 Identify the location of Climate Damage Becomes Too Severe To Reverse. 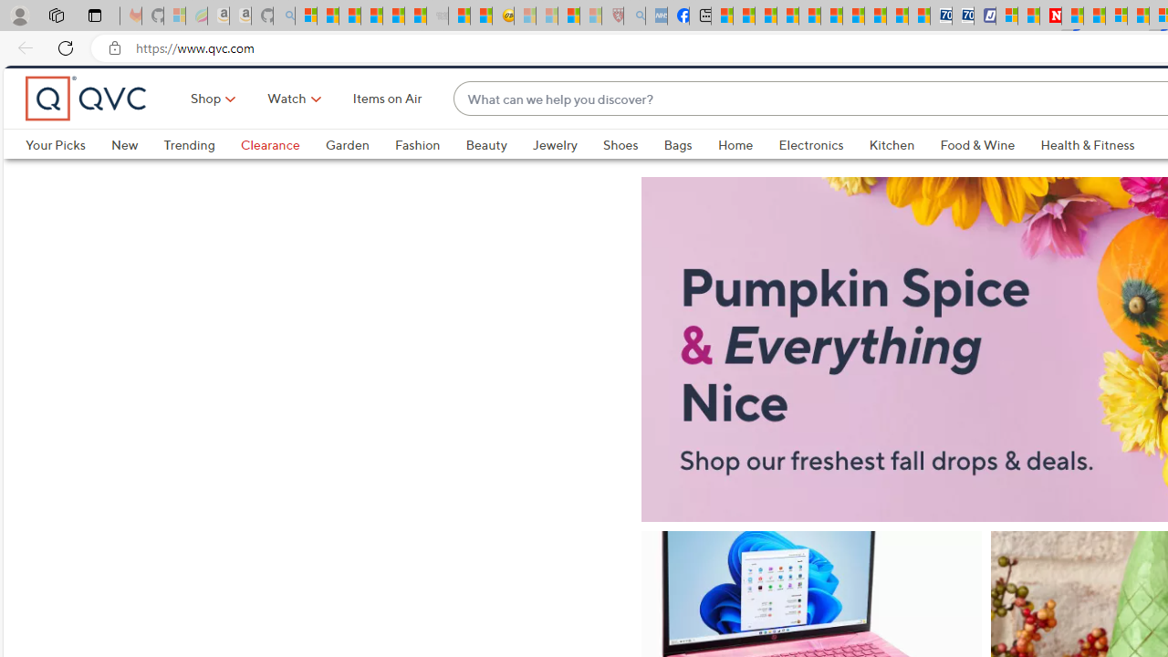
(788, 16).